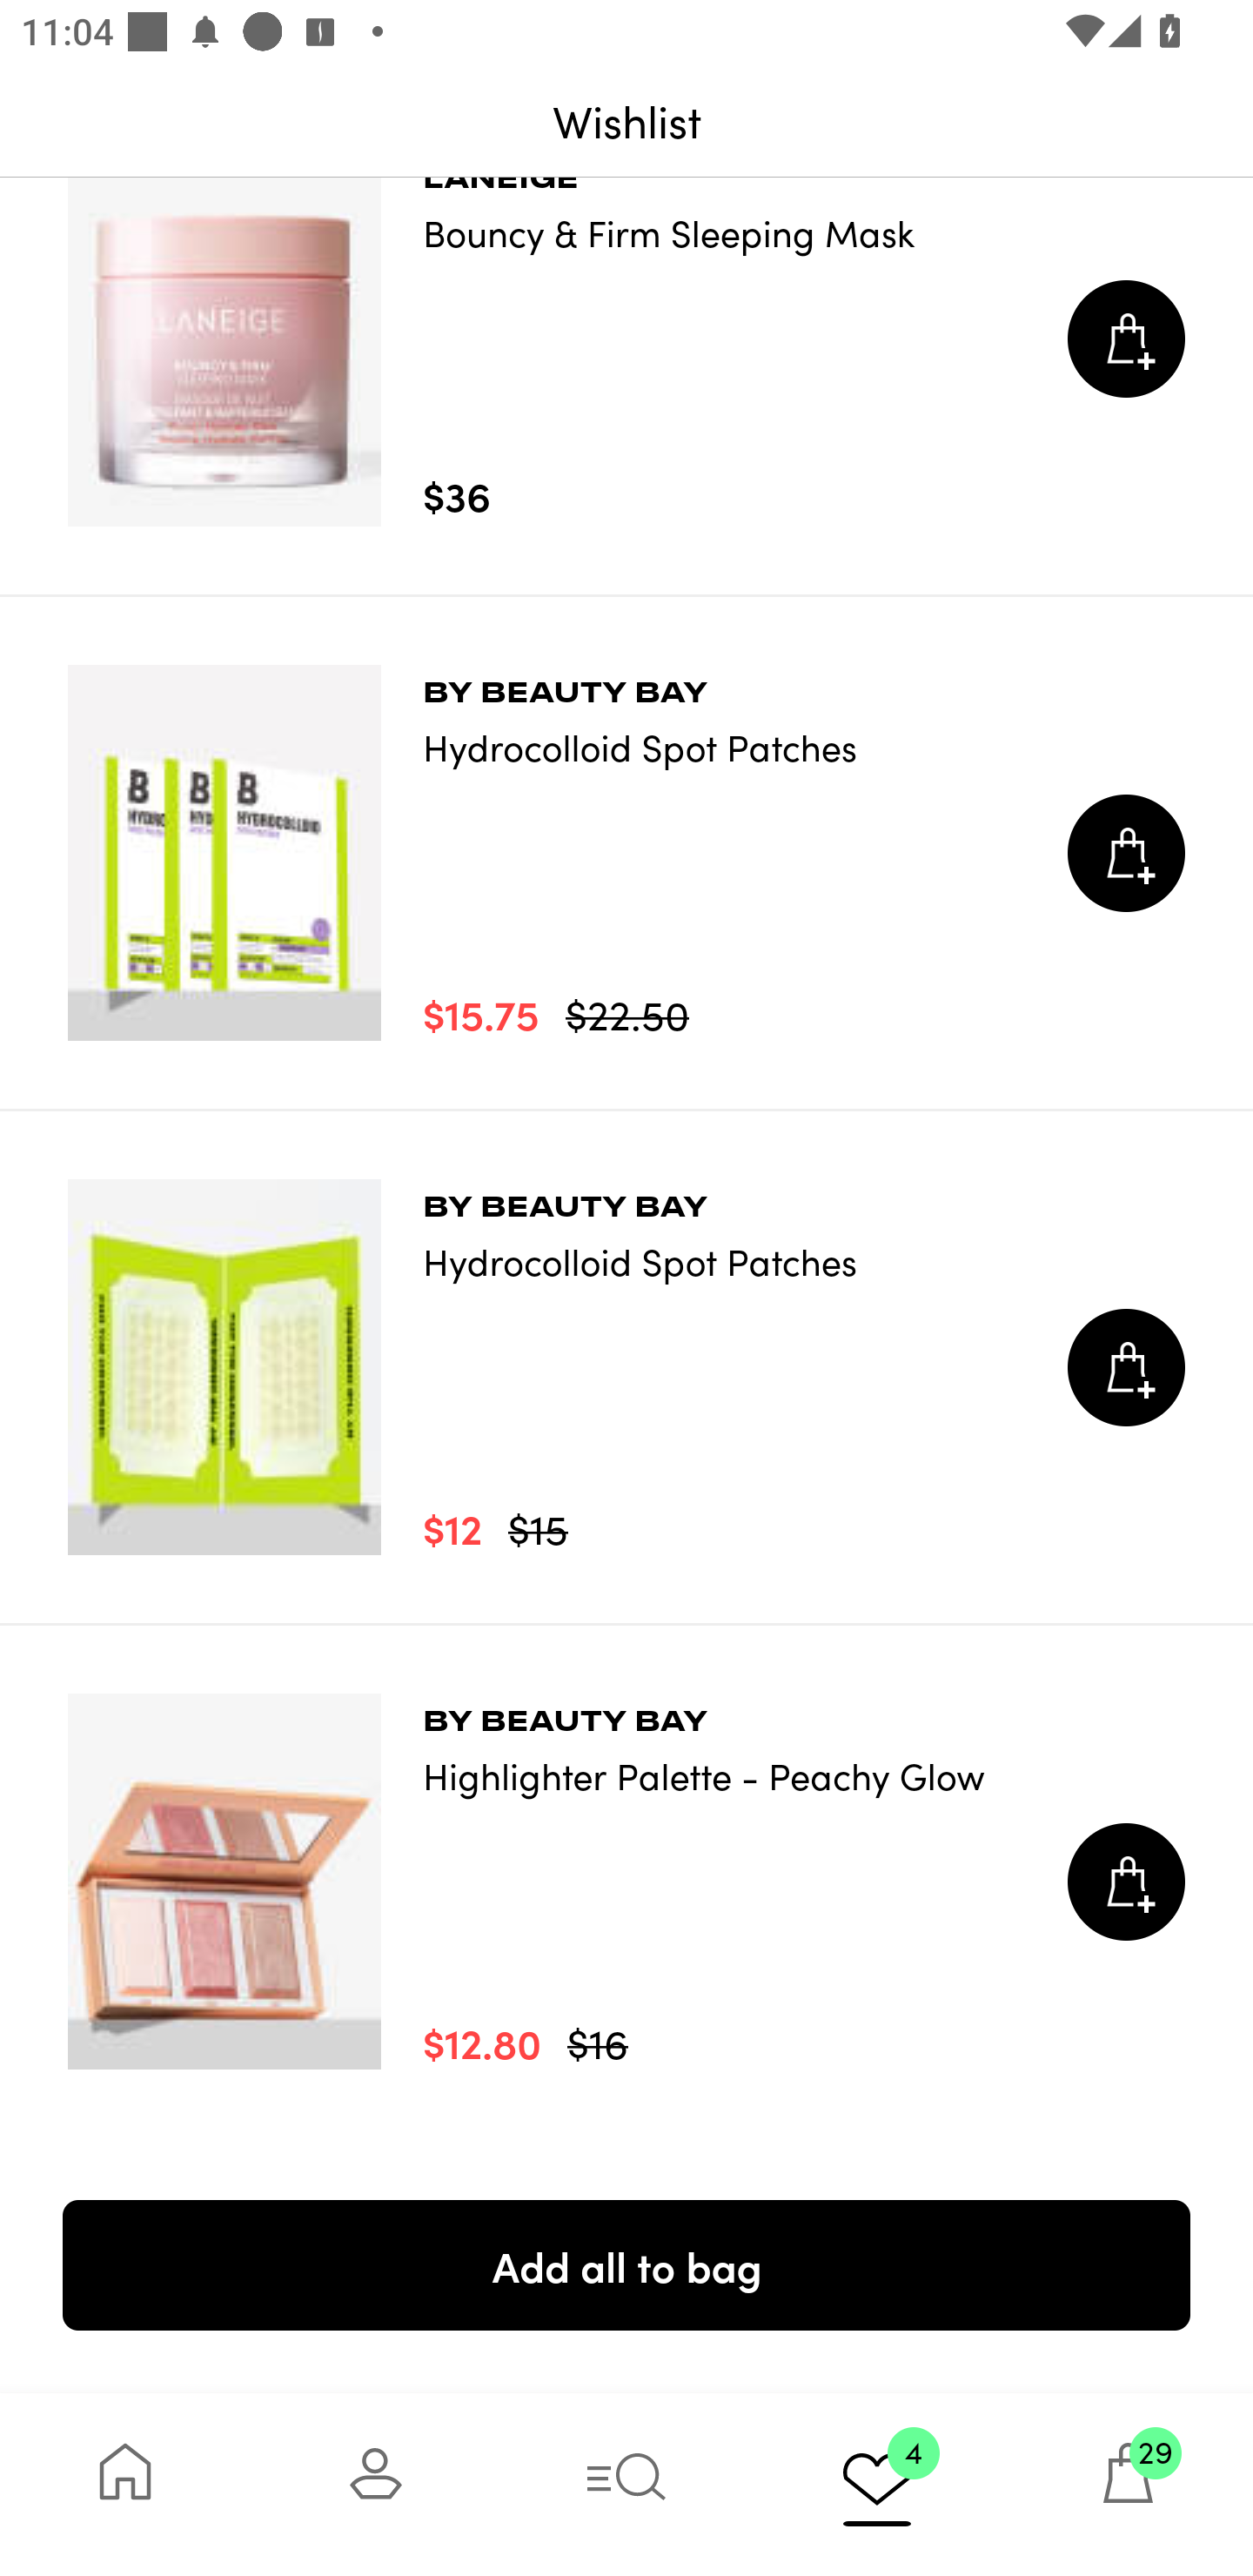 This screenshot has width=1253, height=2576. I want to click on 29, so click(1128, 2484).